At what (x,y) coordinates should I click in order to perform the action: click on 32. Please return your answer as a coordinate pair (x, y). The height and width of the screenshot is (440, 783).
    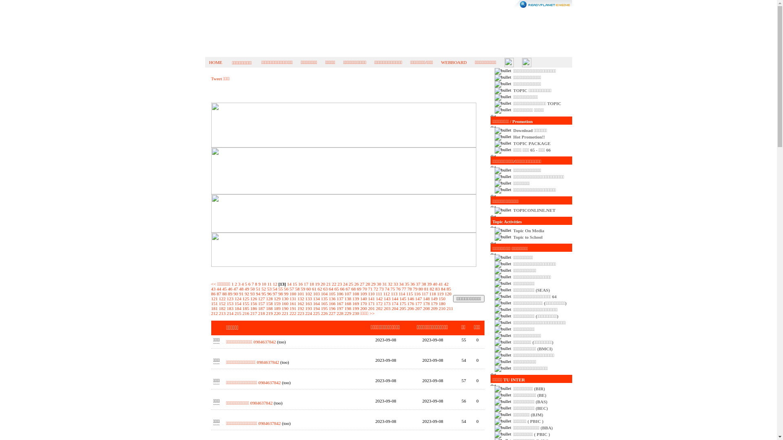
    Looking at the image, I should click on (390, 284).